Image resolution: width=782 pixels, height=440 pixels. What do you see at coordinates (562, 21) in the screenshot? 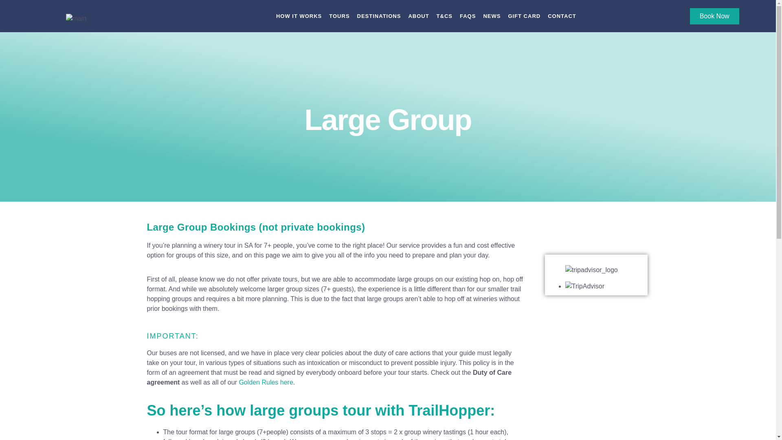
I see `CONTACT` at bounding box center [562, 21].